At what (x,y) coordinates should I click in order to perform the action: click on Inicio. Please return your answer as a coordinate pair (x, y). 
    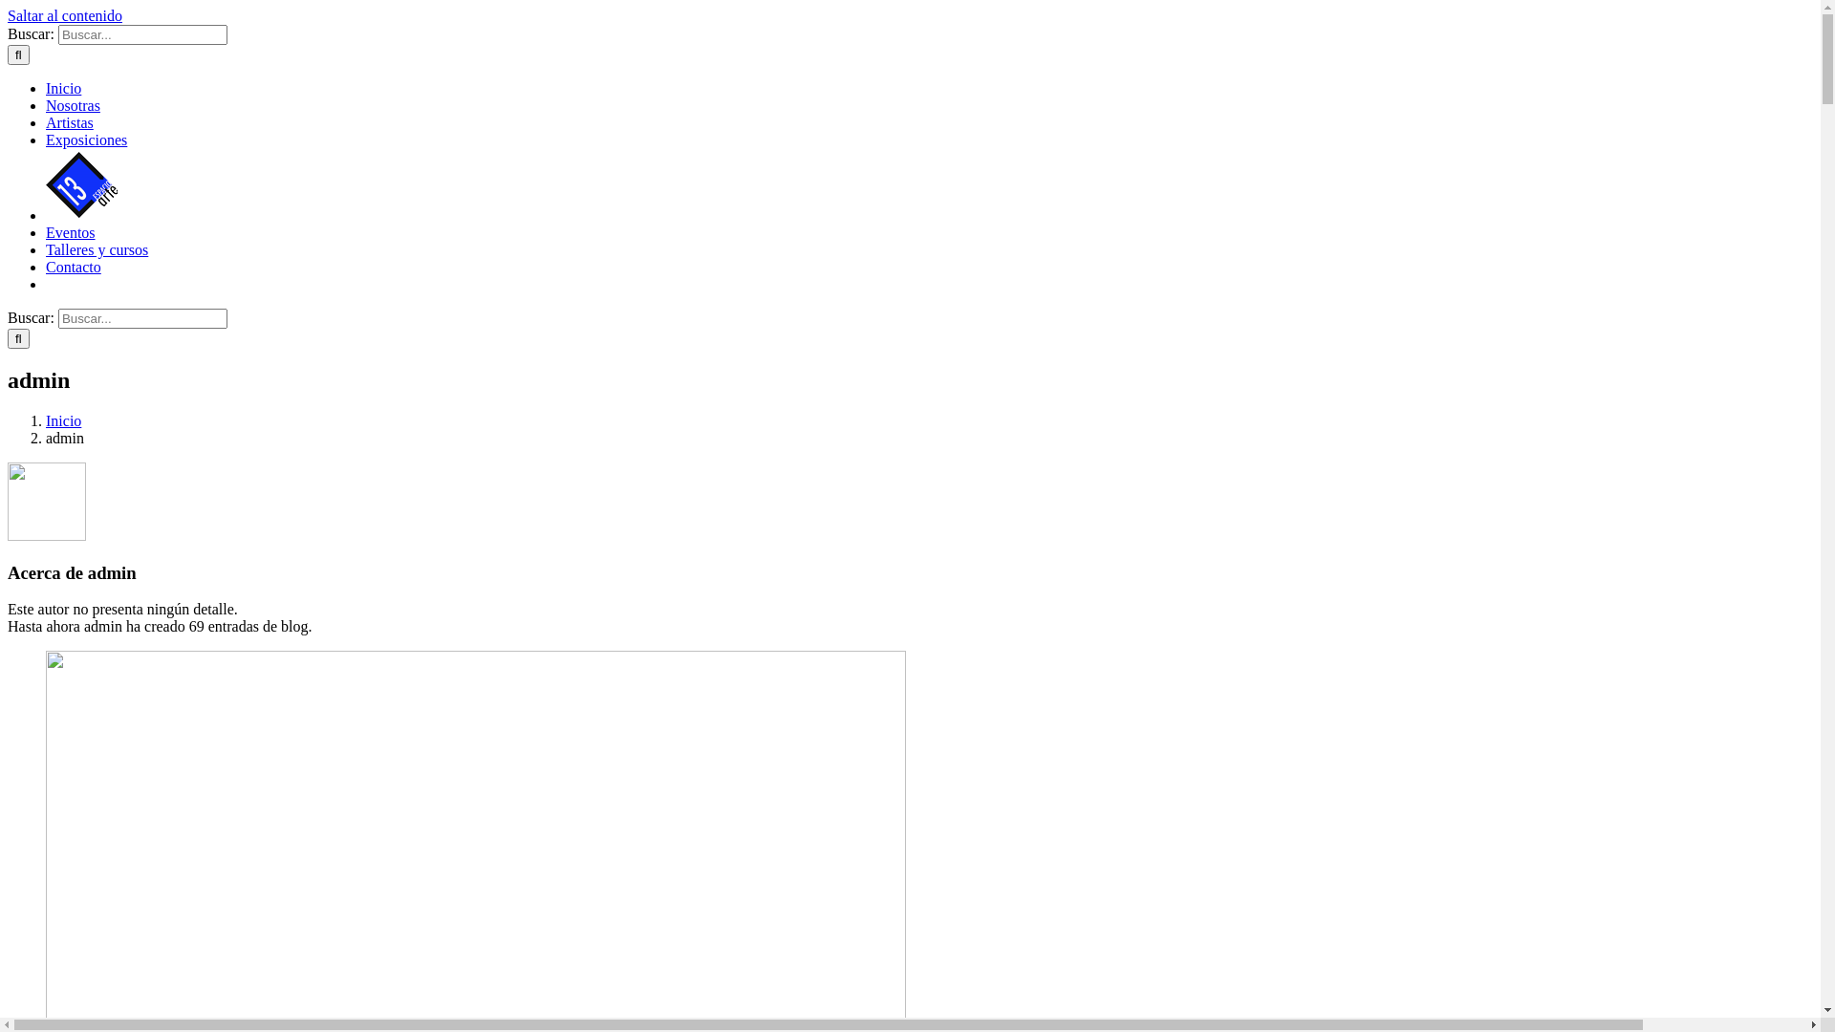
    Looking at the image, I should click on (63, 88).